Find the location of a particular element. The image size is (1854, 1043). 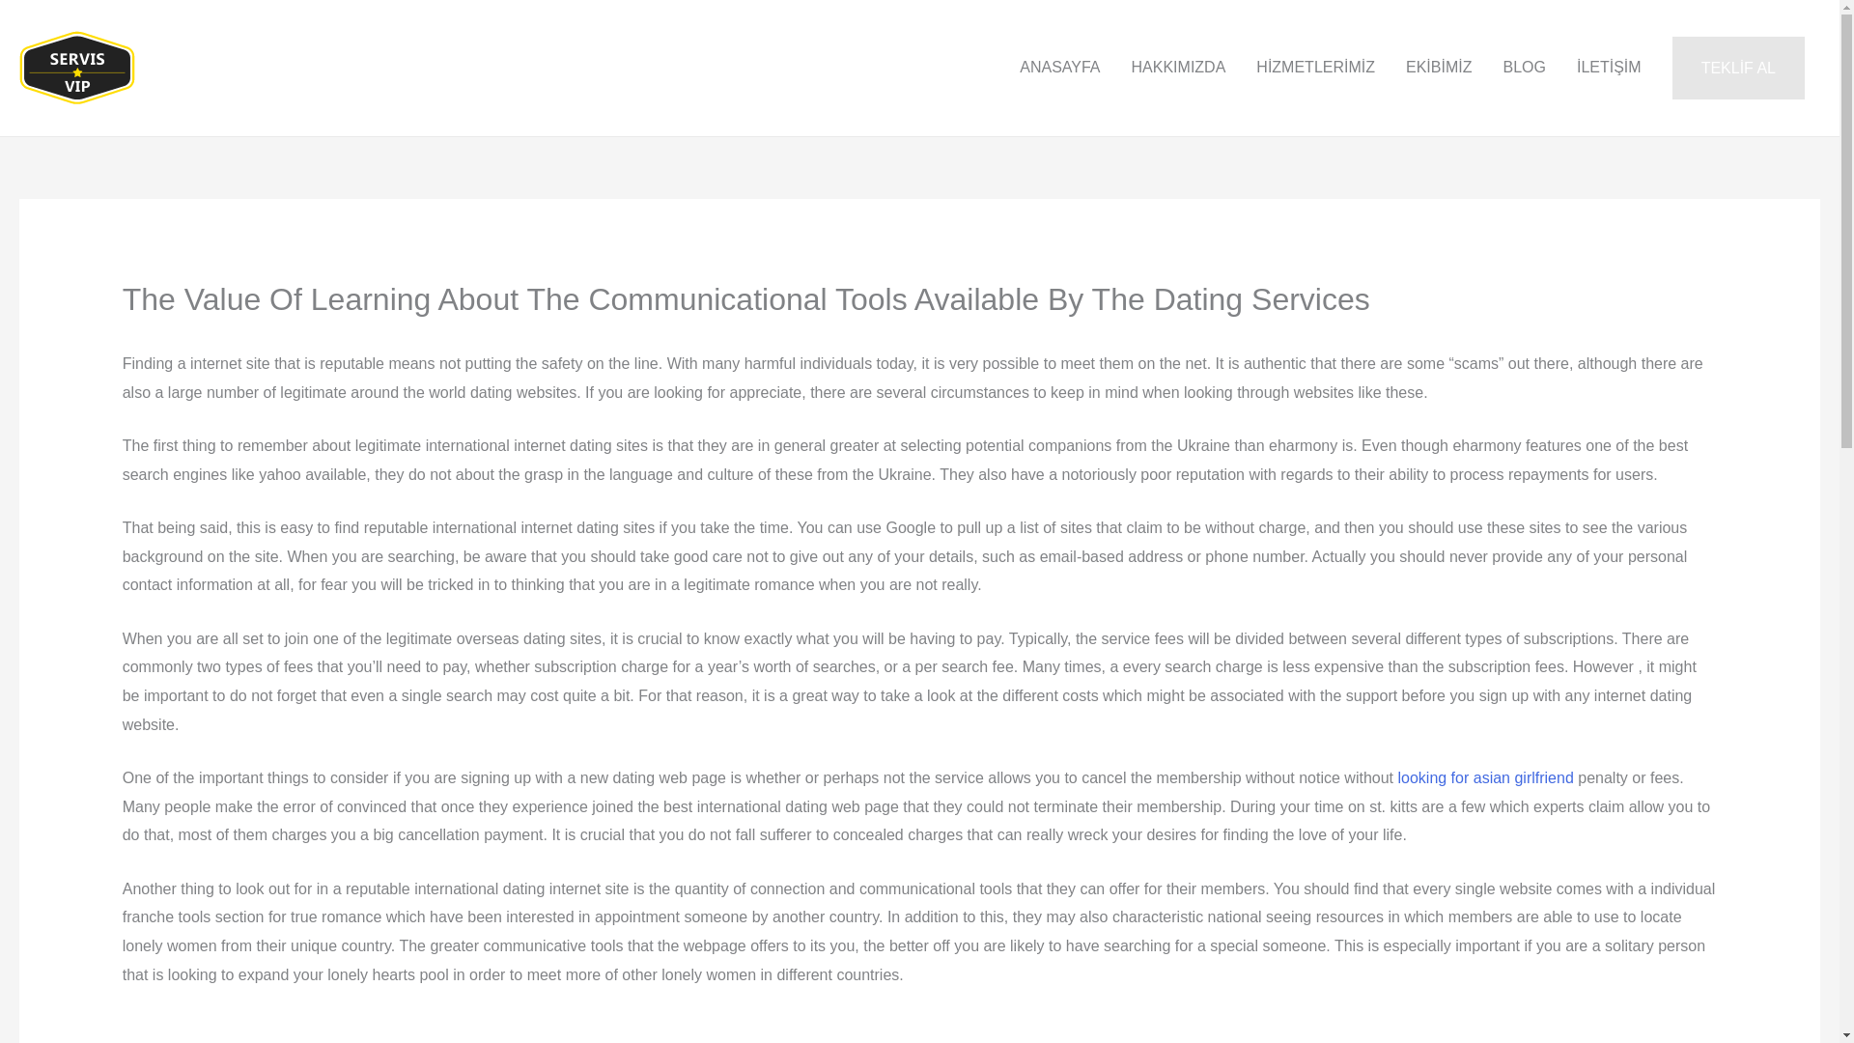

HAKKIMIZDA is located at coordinates (1178, 67).